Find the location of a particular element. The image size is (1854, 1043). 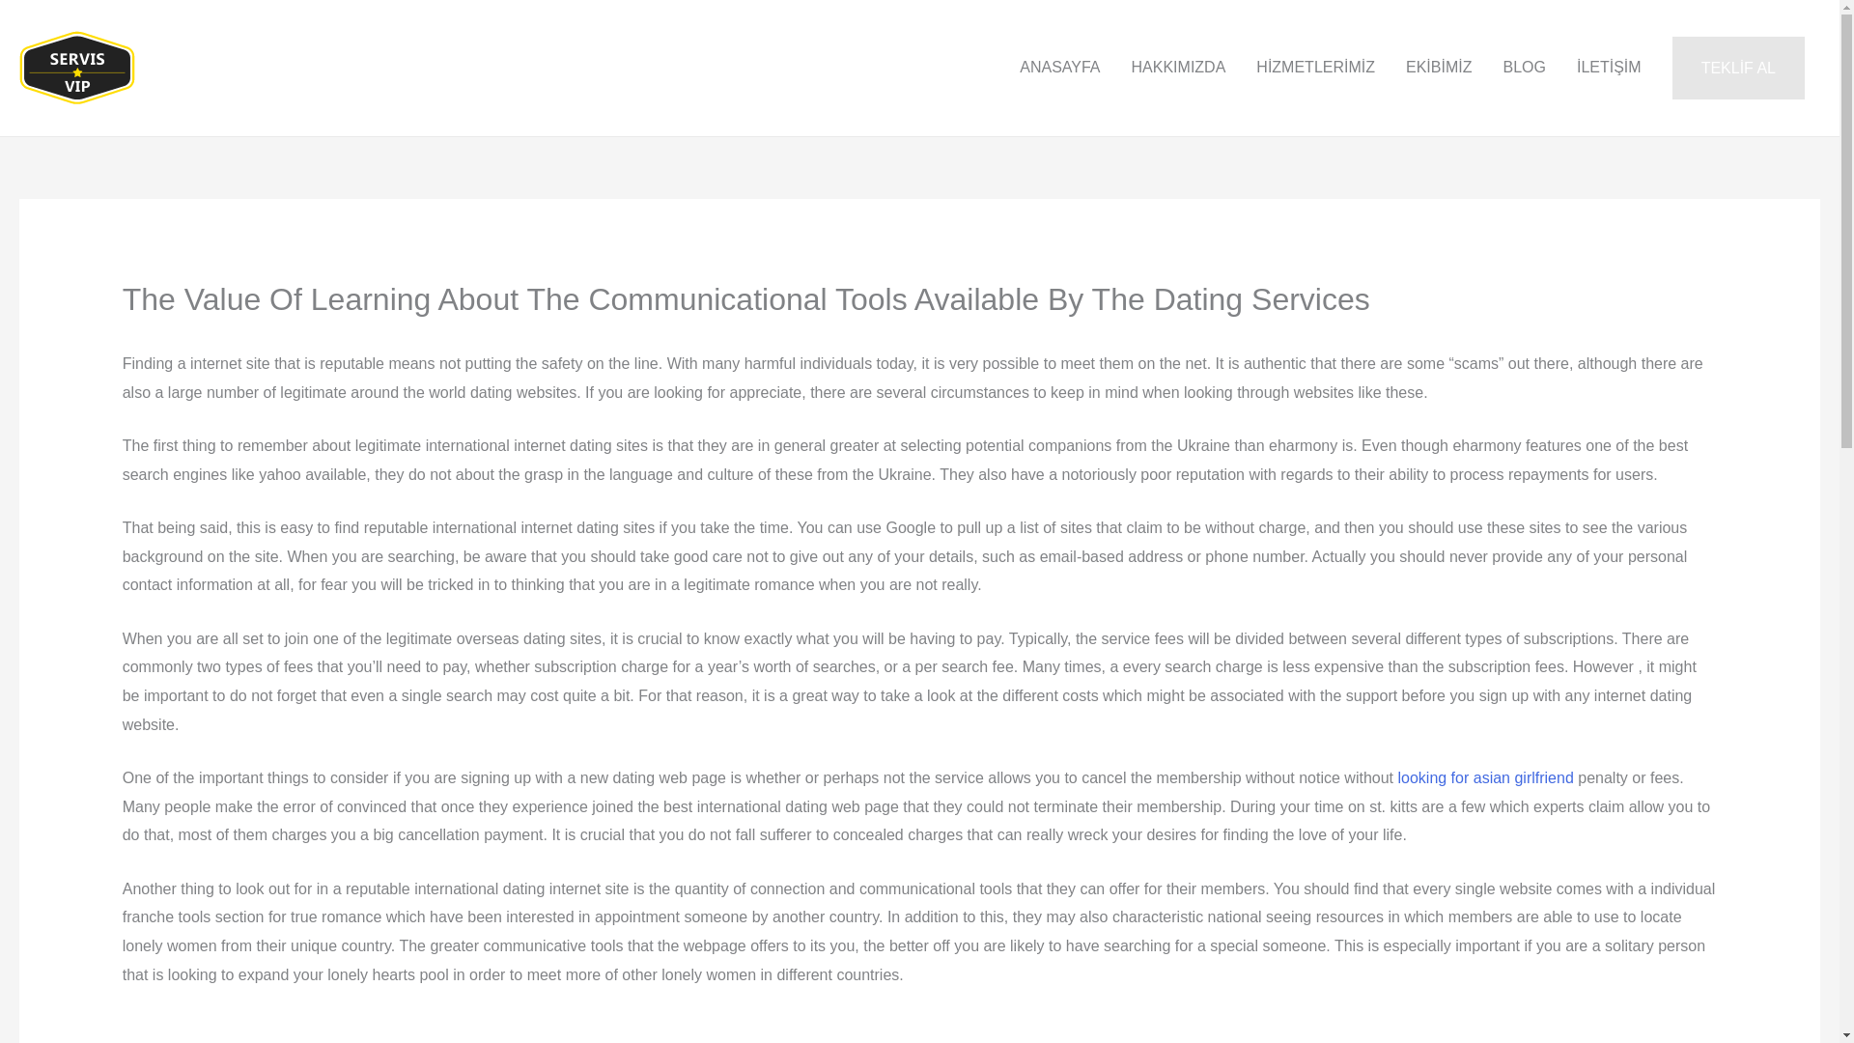

HAKKIMIZDA is located at coordinates (1178, 67).